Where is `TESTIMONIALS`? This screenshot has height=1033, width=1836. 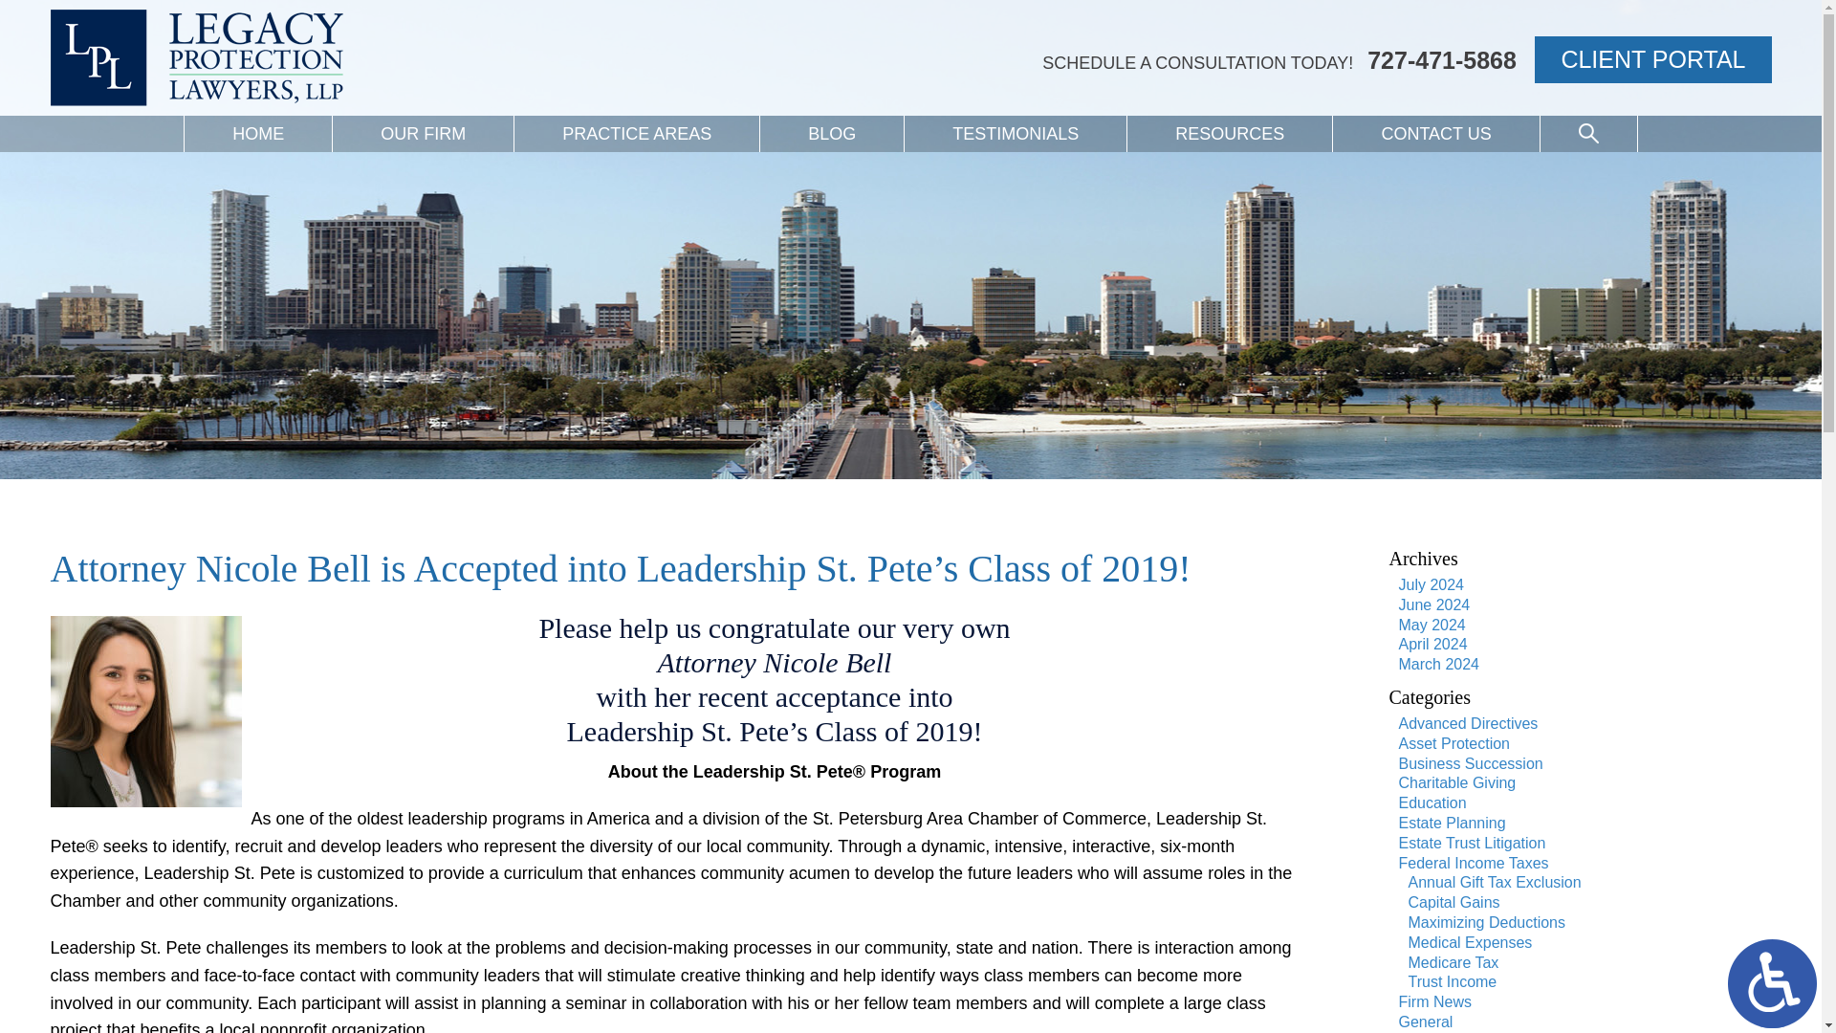
TESTIMONIALS is located at coordinates (1016, 133).